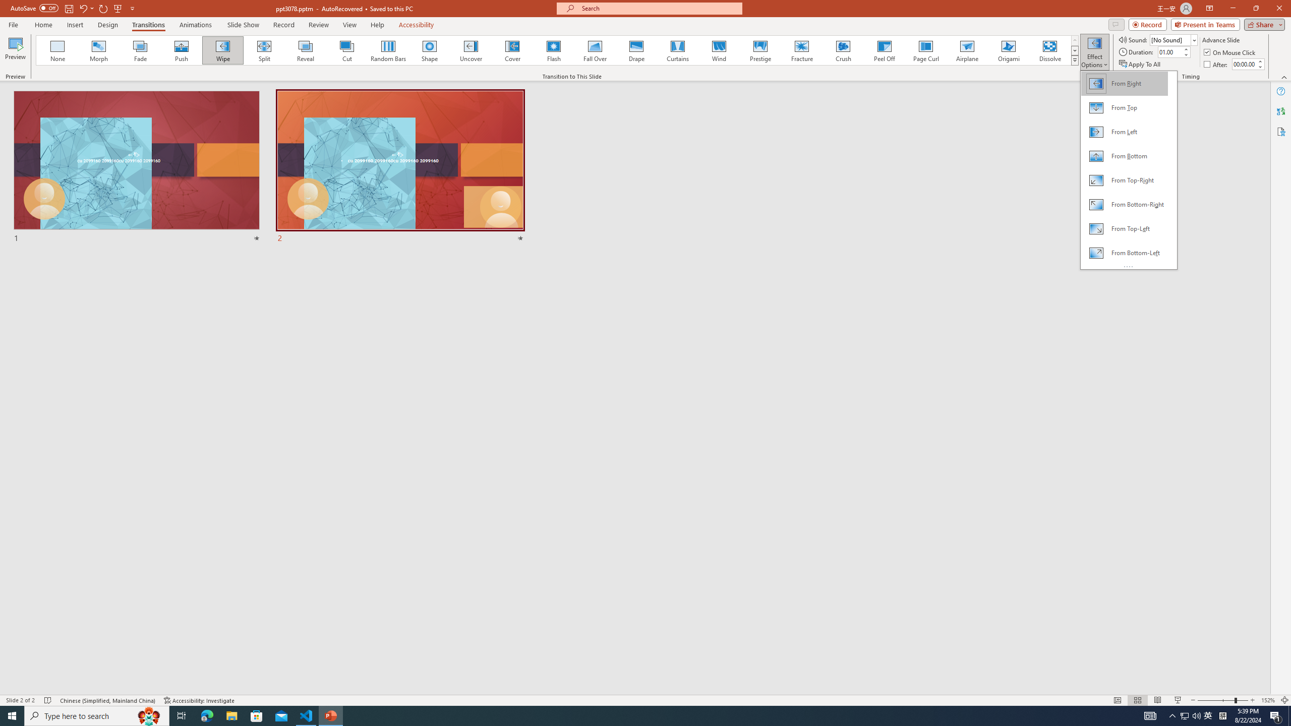 This screenshot has height=726, width=1291. What do you see at coordinates (1169, 51) in the screenshot?
I see `Duration` at bounding box center [1169, 51].